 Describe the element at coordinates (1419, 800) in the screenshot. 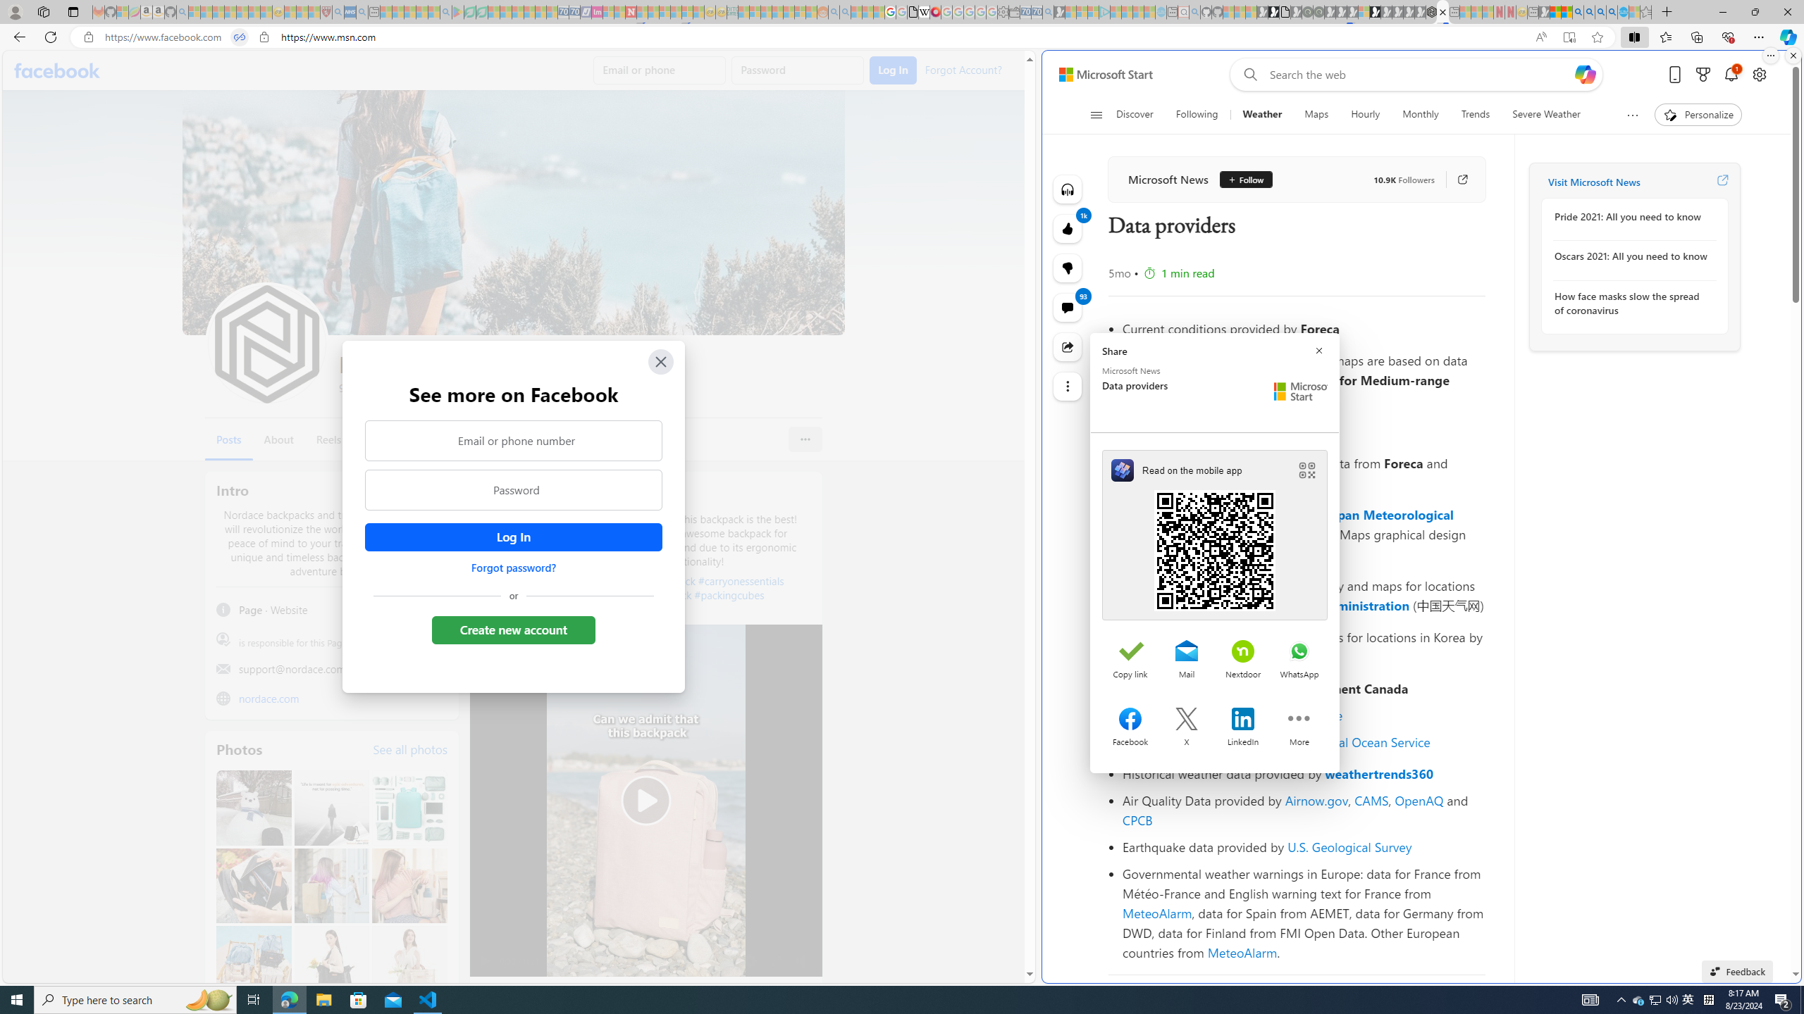

I see `OpenAQ` at that location.